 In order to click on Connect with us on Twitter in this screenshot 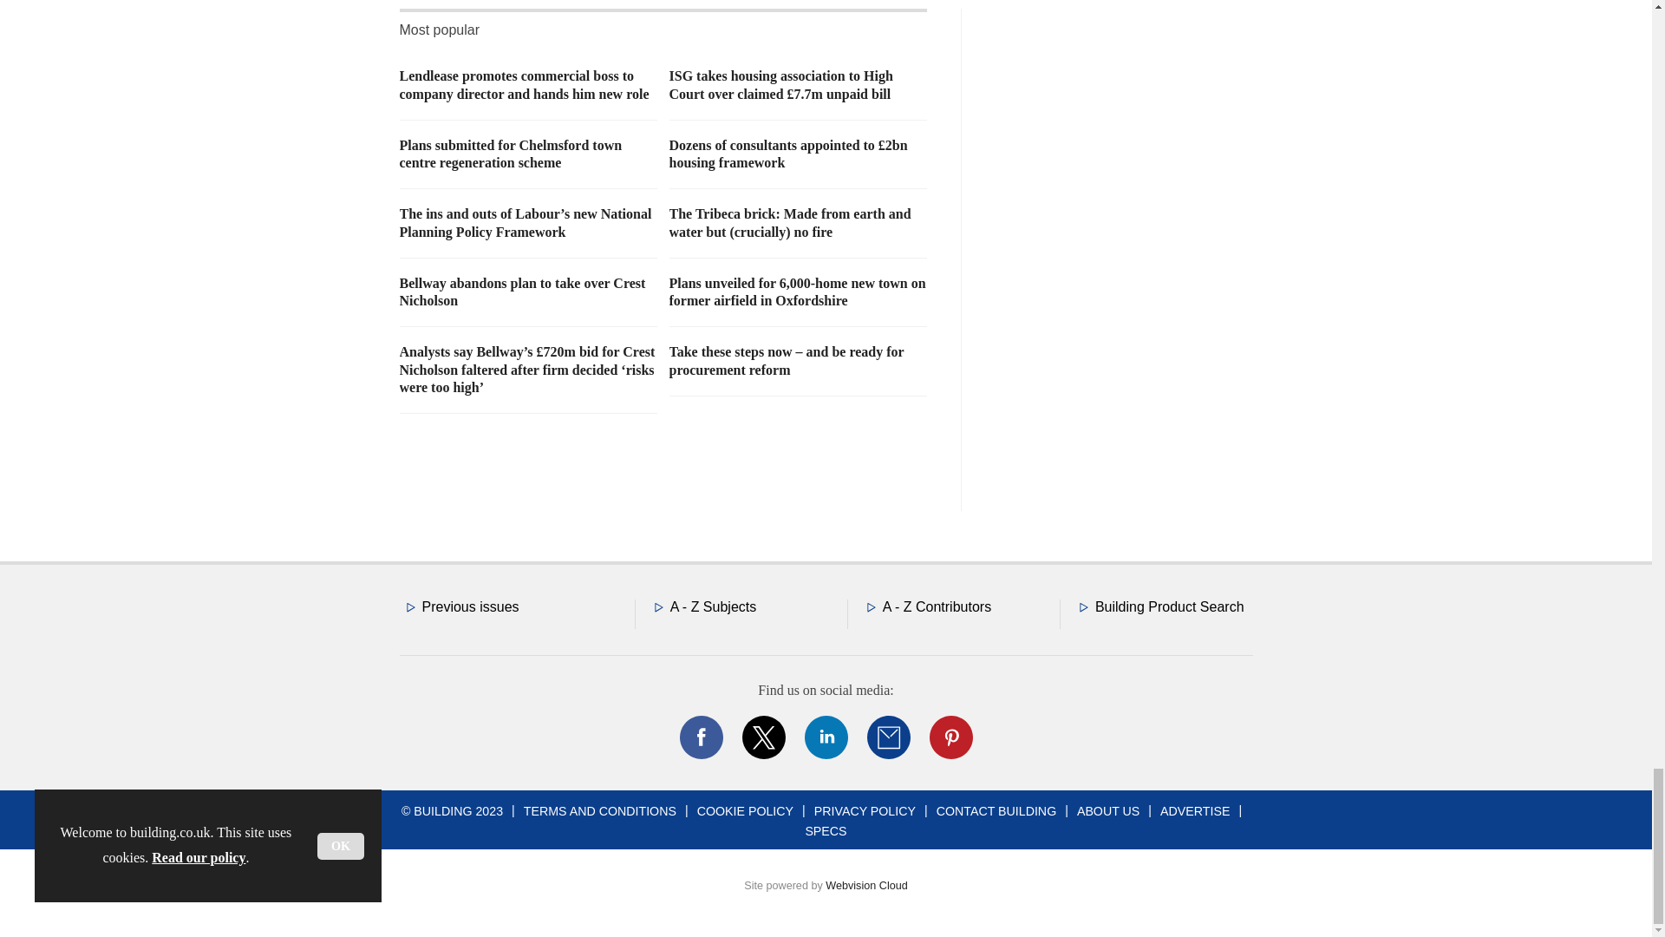, I will do `click(763, 737)`.